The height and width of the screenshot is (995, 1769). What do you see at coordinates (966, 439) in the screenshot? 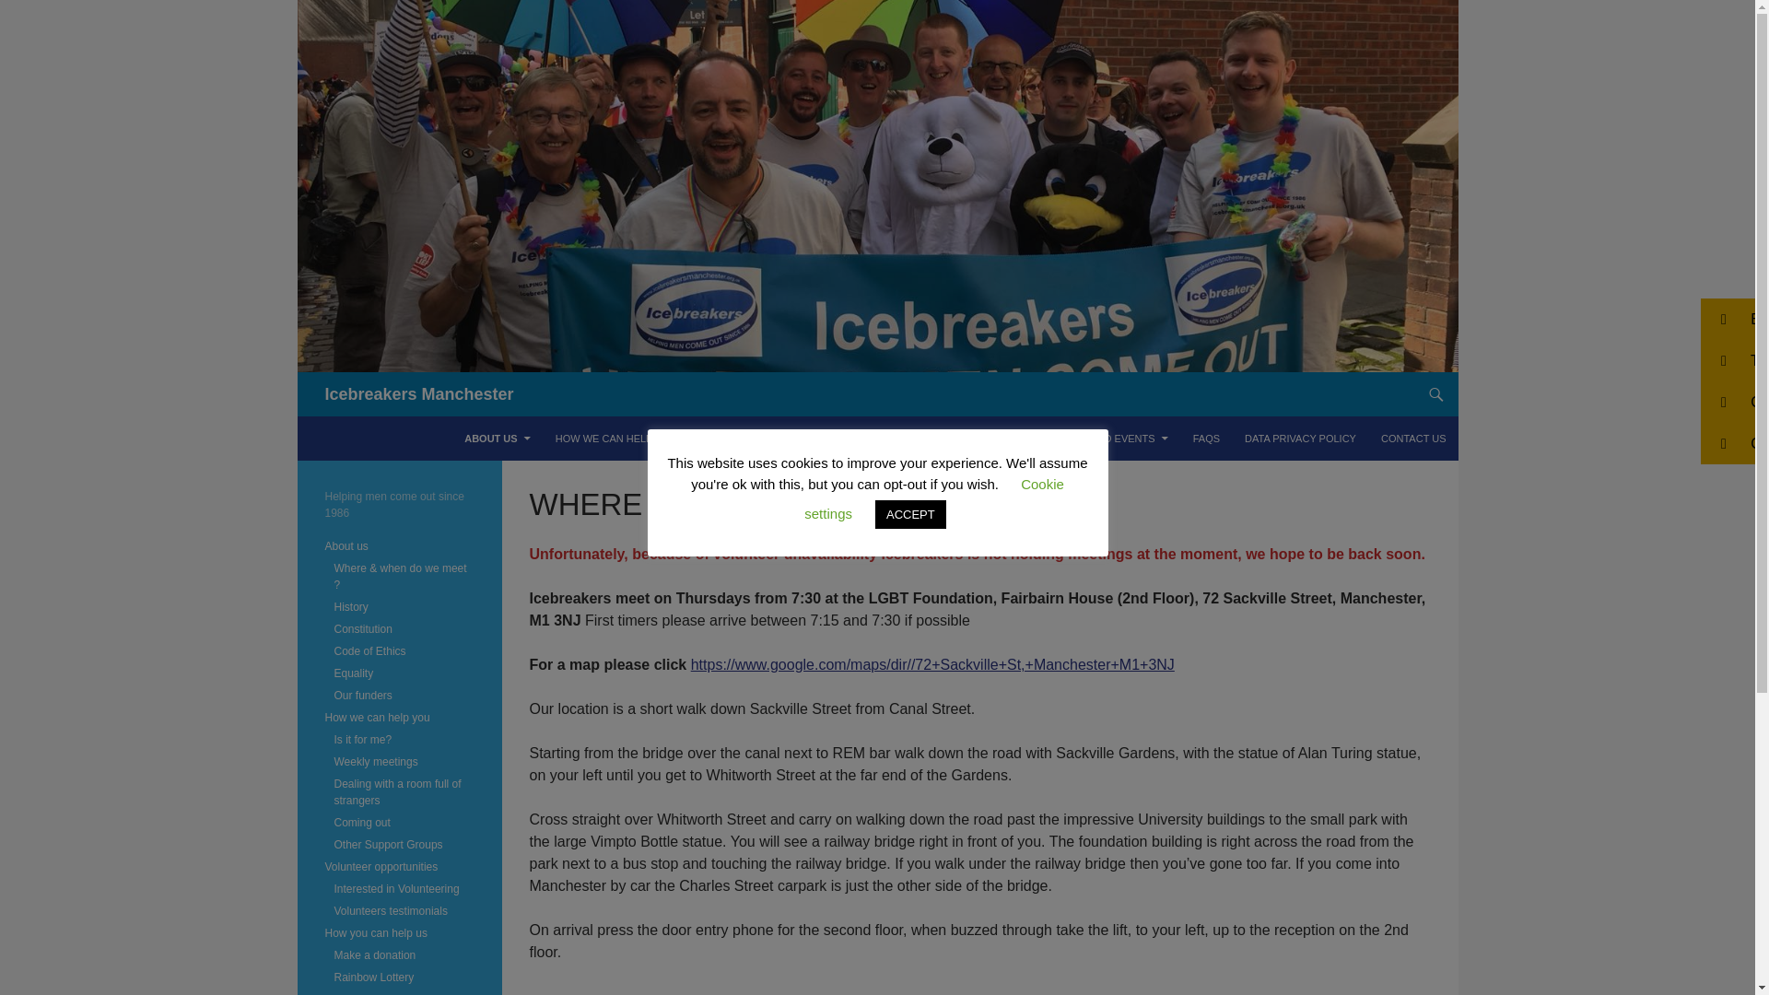
I see `HOW YOU CAN HELP US` at bounding box center [966, 439].